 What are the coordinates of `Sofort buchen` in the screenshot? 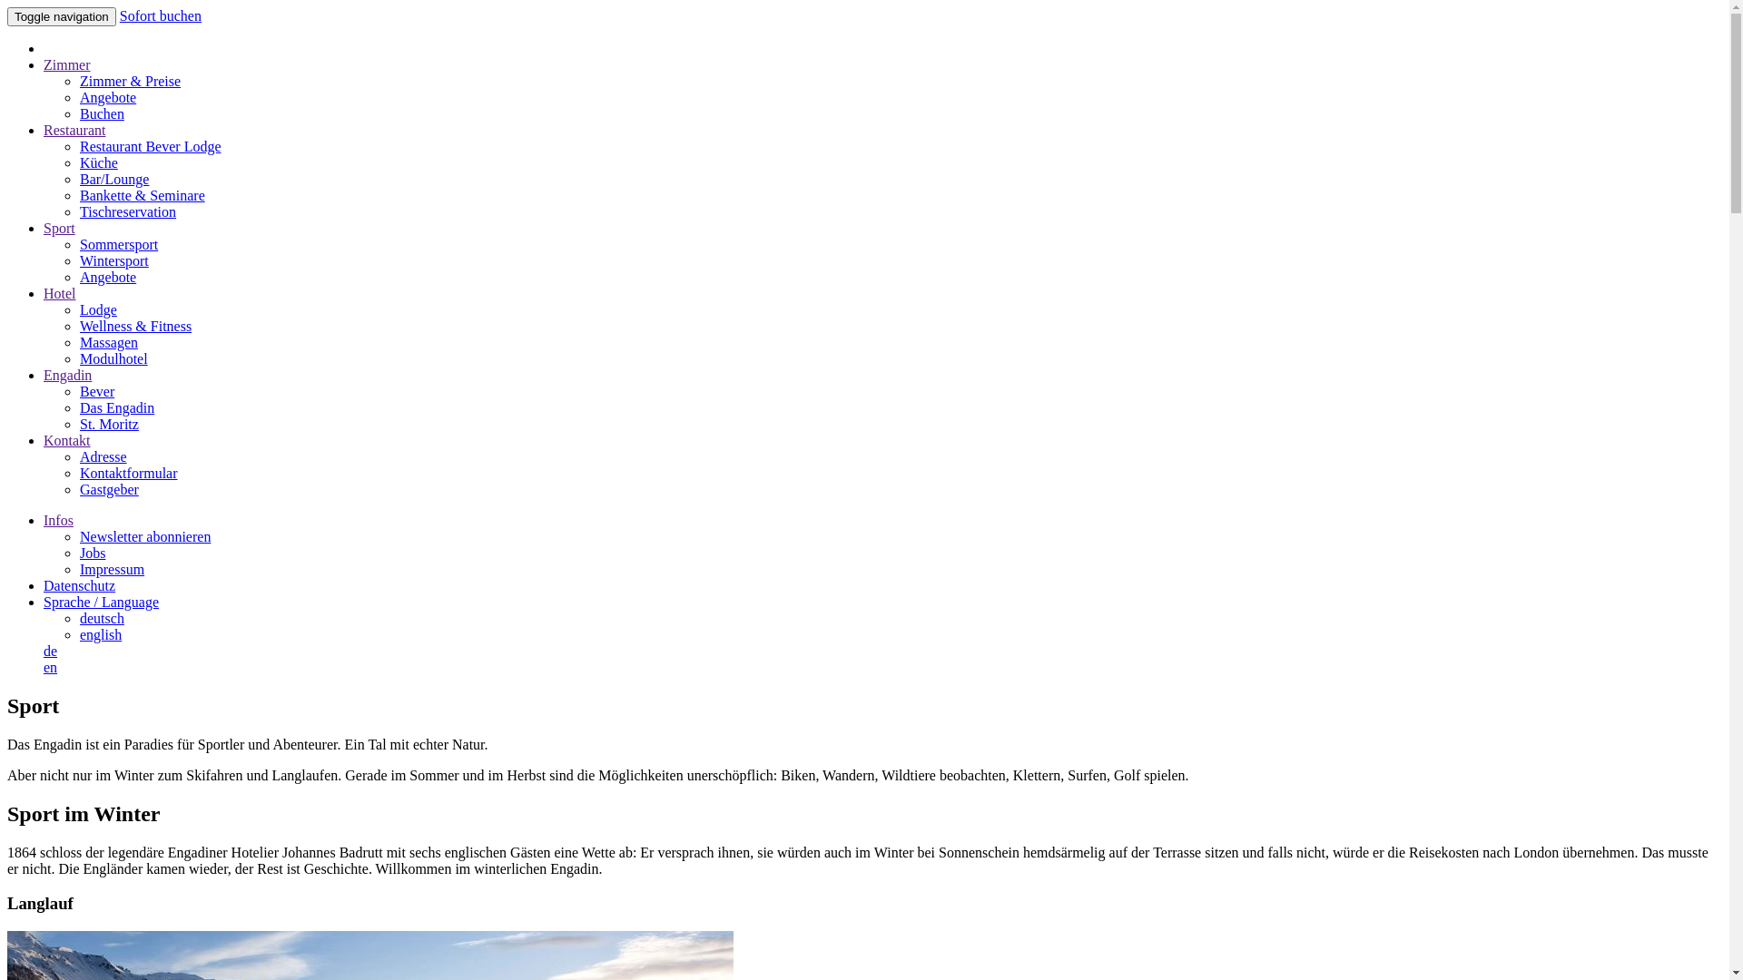 It's located at (161, 16).